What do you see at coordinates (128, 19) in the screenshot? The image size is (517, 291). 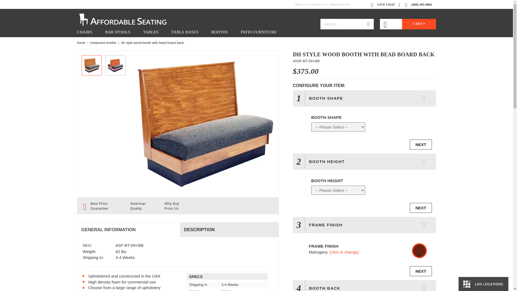 I see `Affordable Seating` at bounding box center [128, 19].